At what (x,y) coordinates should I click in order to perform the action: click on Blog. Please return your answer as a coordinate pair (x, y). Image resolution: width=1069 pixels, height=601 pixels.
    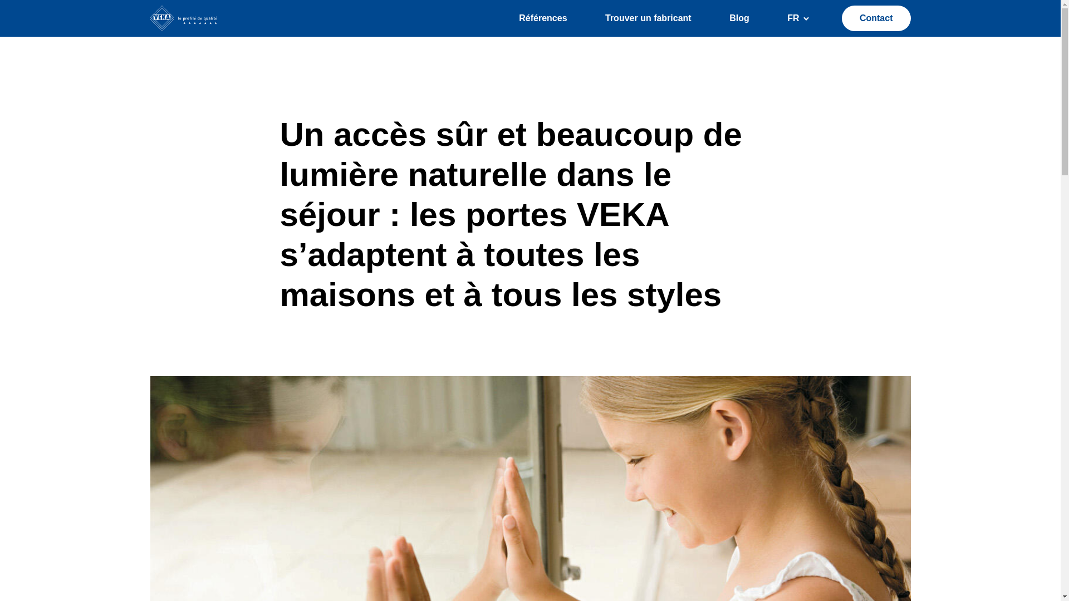
    Looking at the image, I should click on (739, 18).